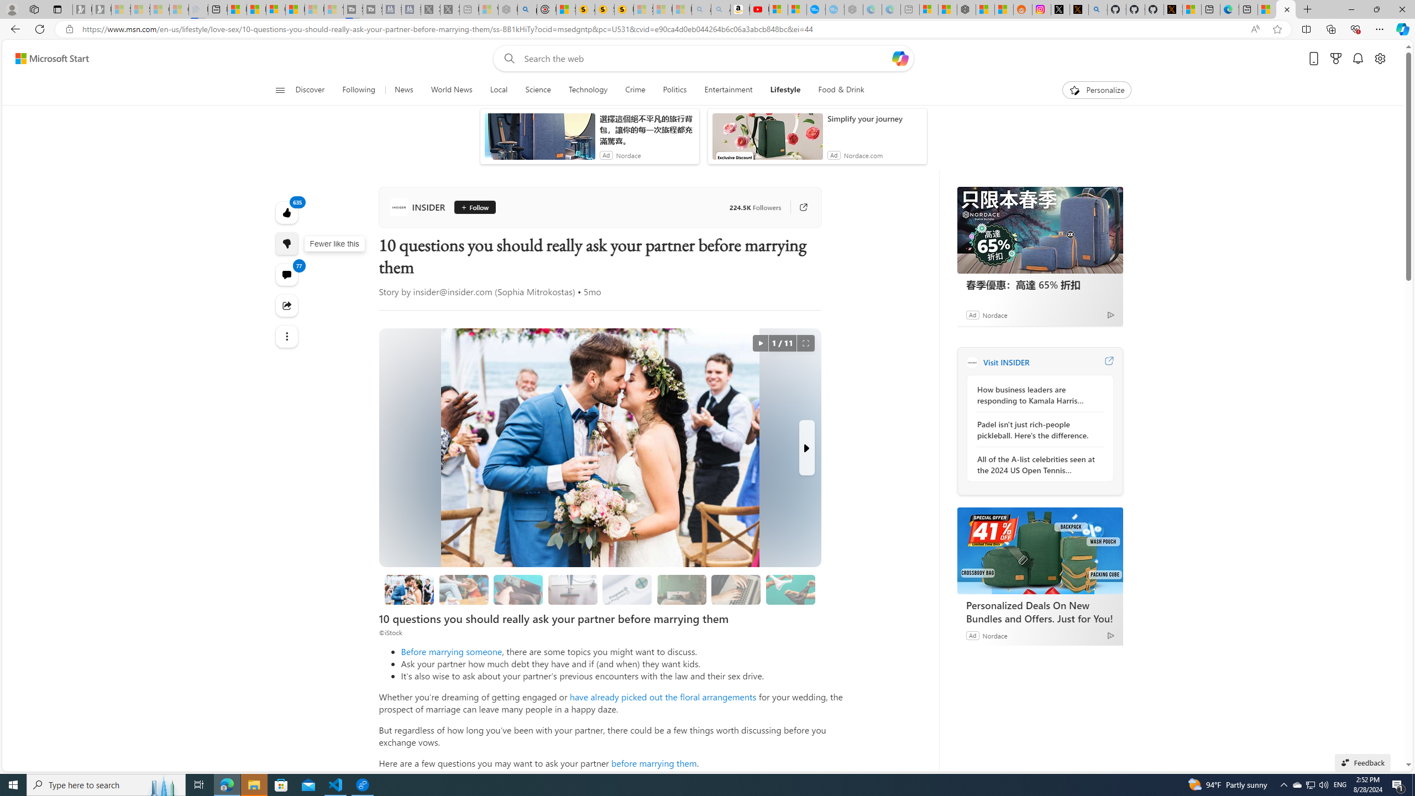  What do you see at coordinates (790, 588) in the screenshot?
I see `Class: progress` at bounding box center [790, 588].